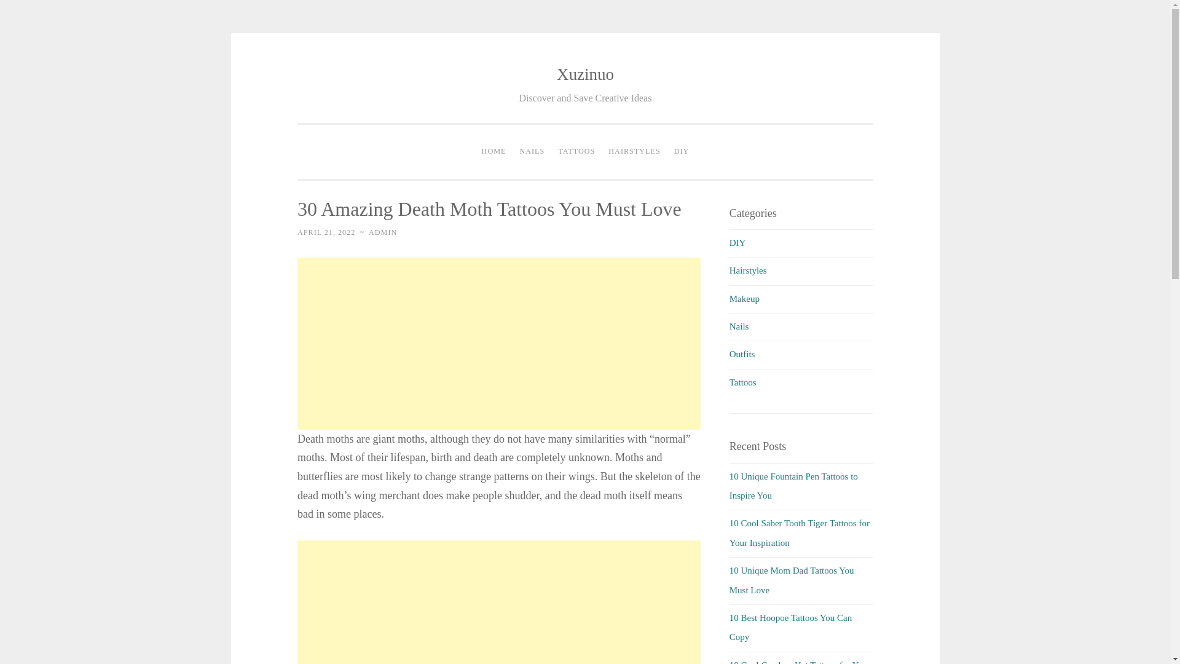 The image size is (1180, 664). I want to click on Skip to content, so click(324, 75).